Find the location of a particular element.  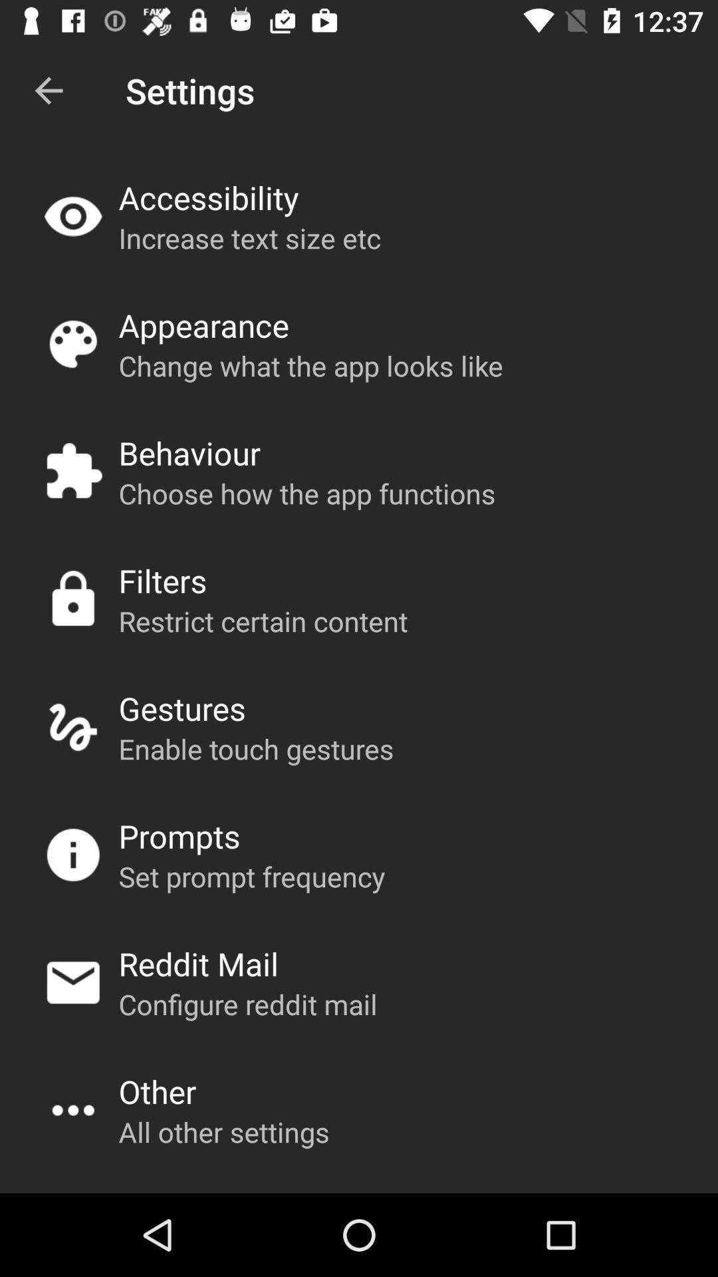

click increase text size app is located at coordinates (249, 238).